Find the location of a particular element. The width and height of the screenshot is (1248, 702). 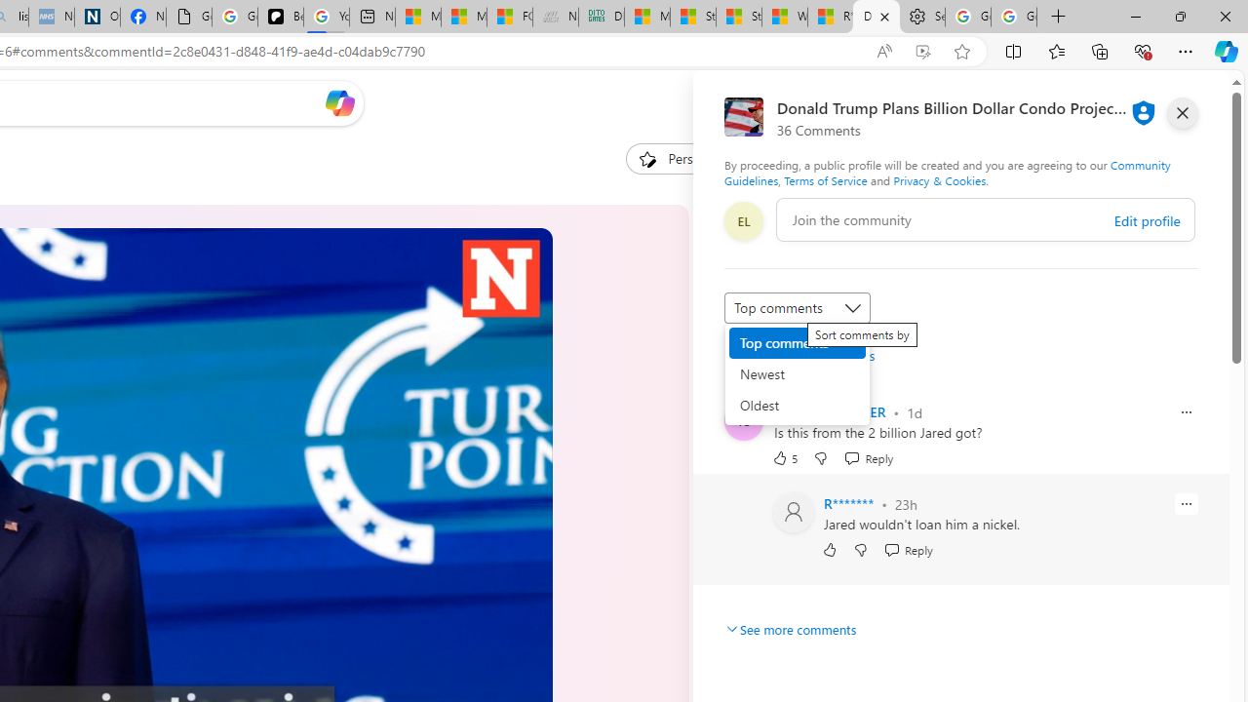

Microsoft rewards is located at coordinates (1109, 102).